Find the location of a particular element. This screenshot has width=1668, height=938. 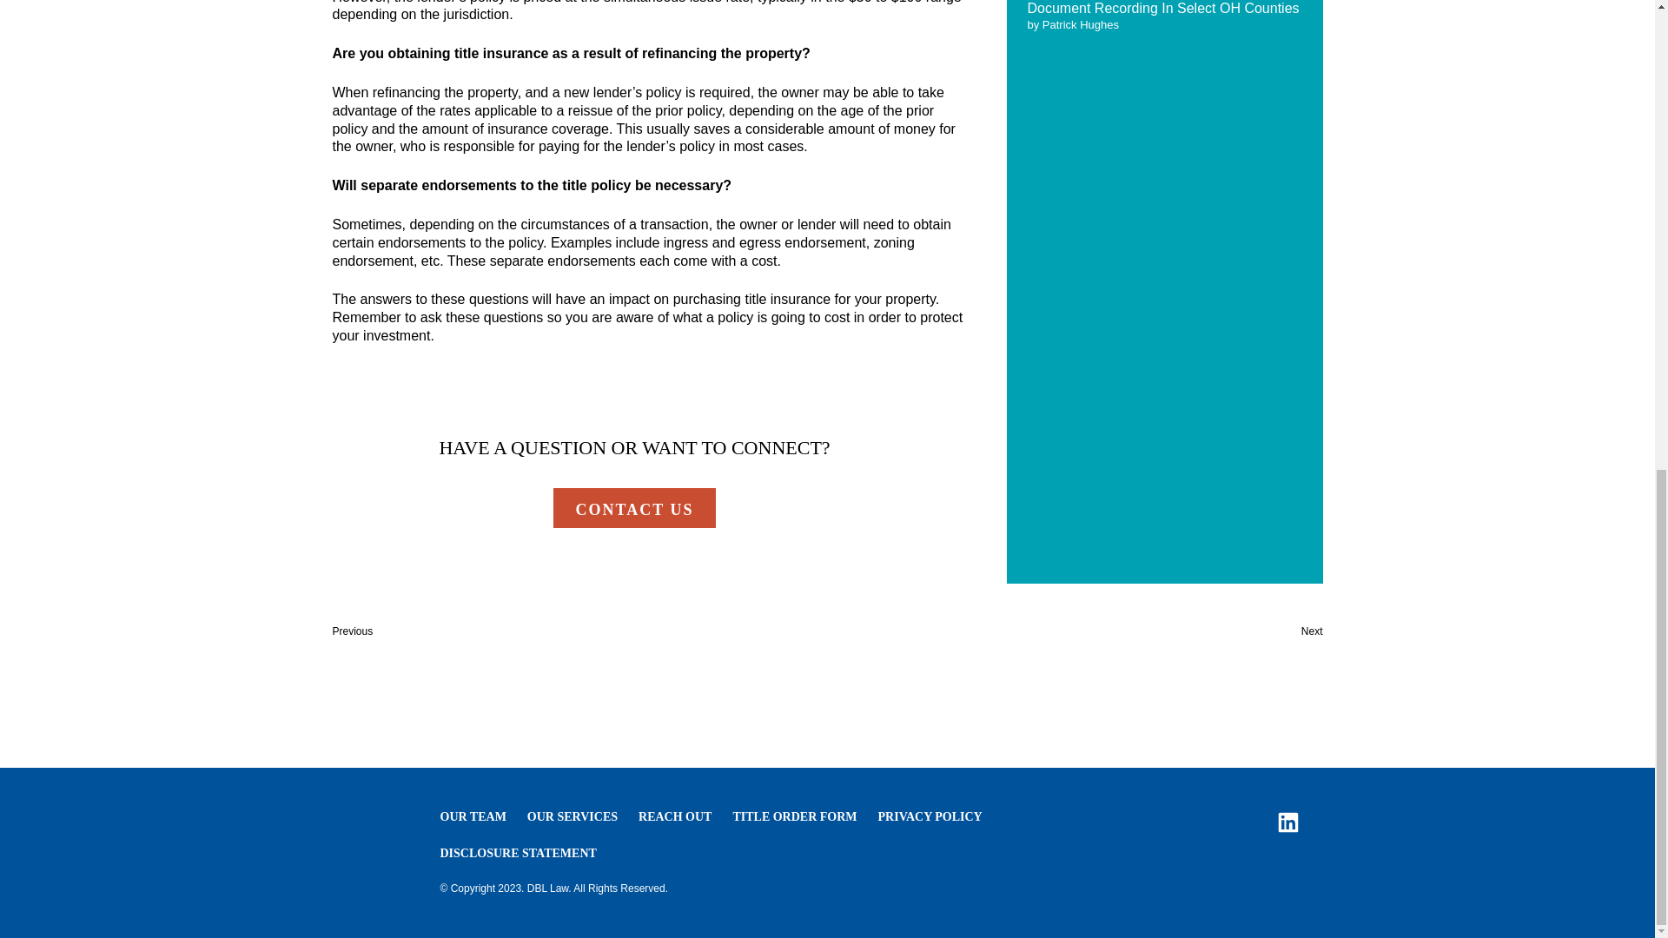

DISCLOSURE STATEMENT is located at coordinates (518, 854).